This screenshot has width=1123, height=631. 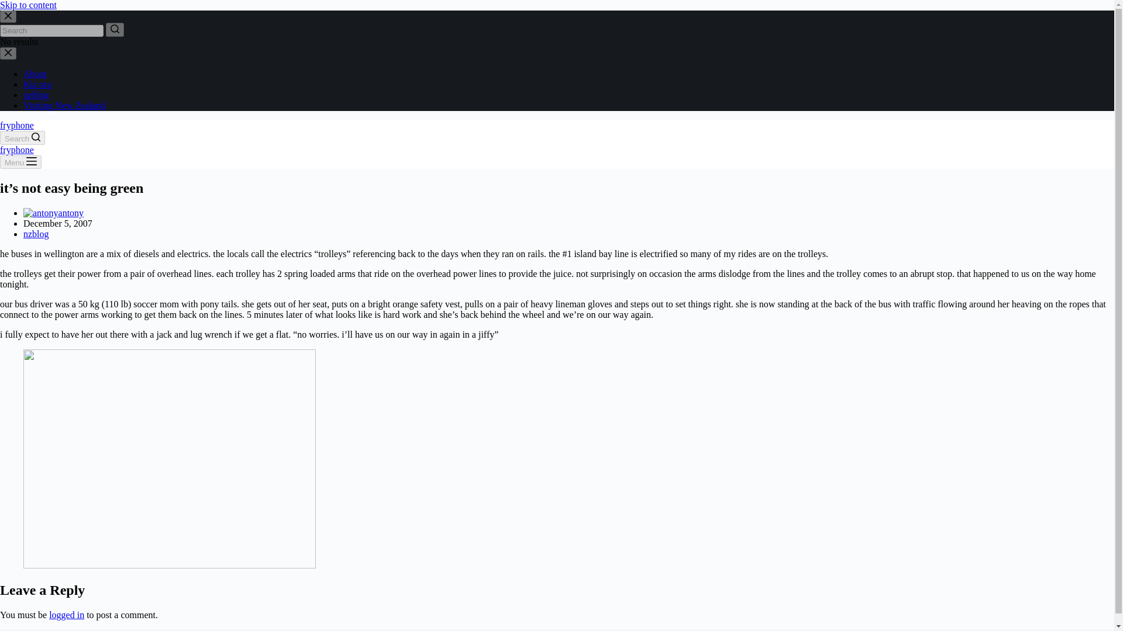 I want to click on antony, so click(x=71, y=213).